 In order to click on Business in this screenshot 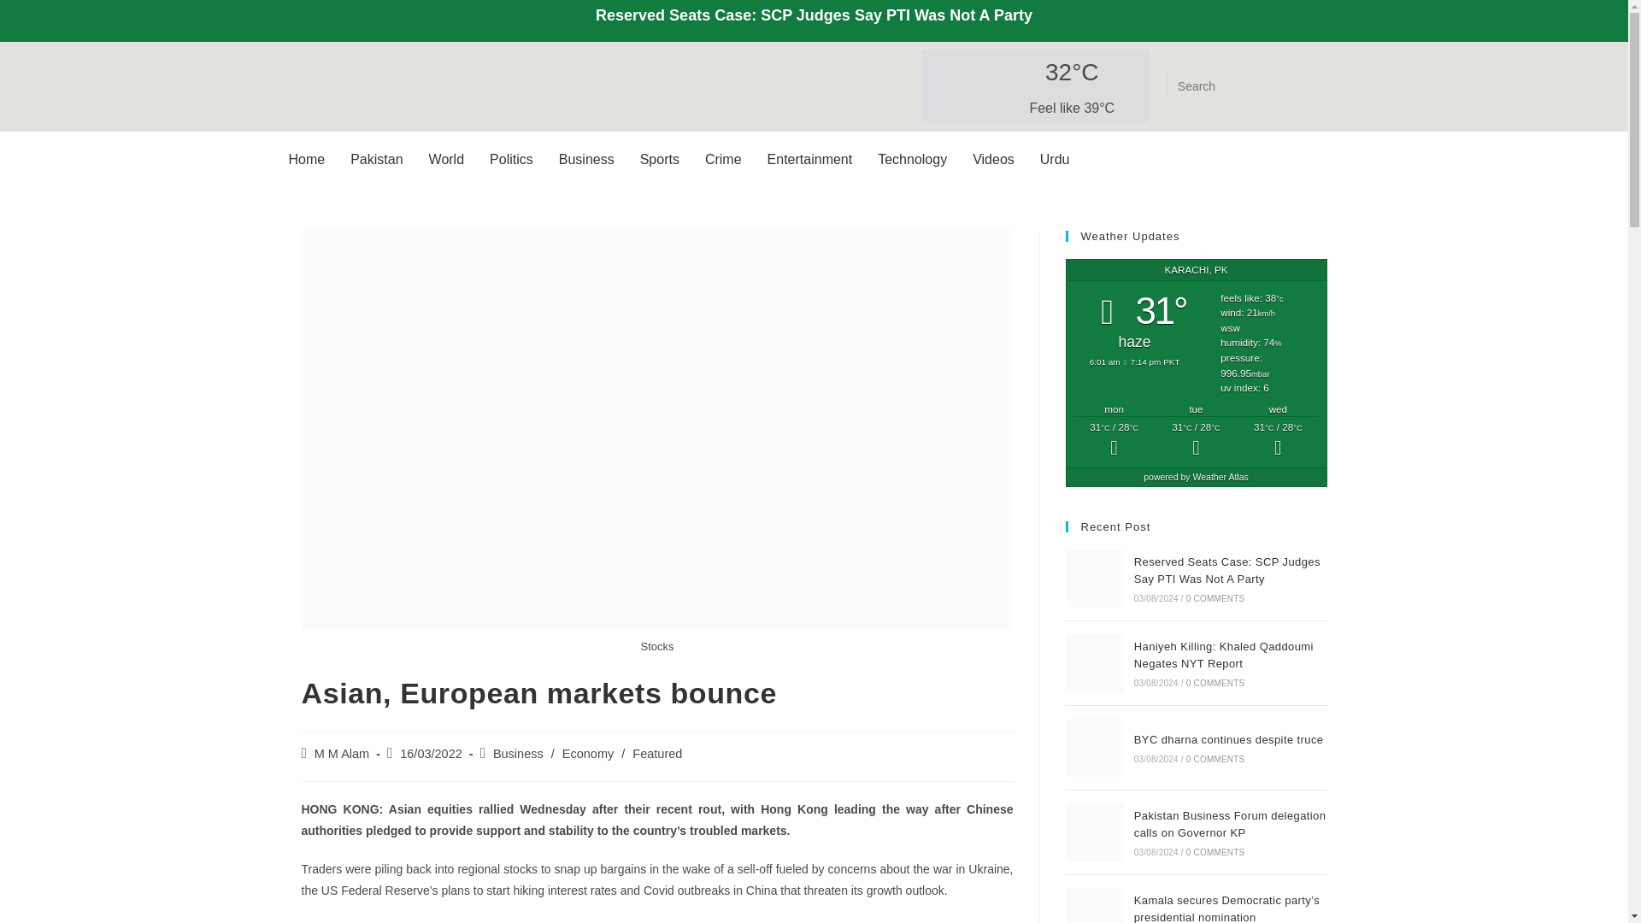, I will do `click(518, 753)`.